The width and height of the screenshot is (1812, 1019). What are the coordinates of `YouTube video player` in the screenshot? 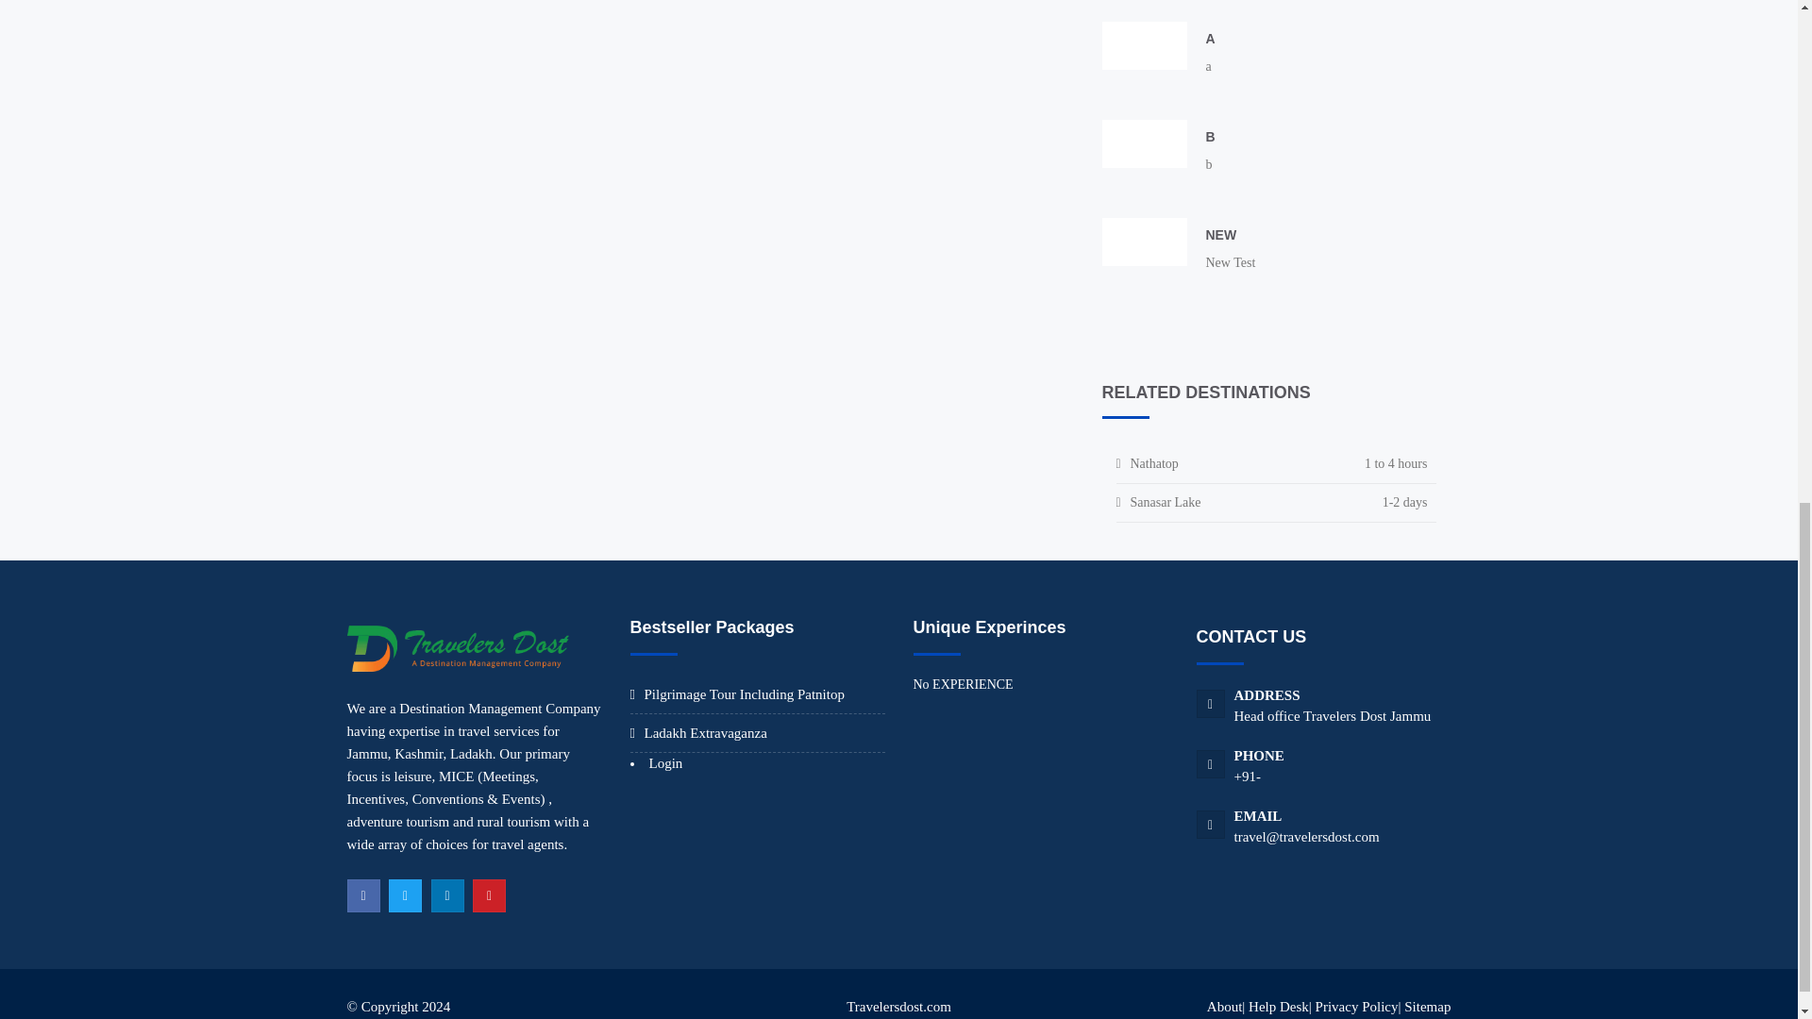 It's located at (1144, 242).